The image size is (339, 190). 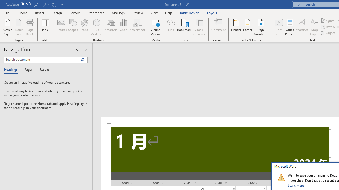 I want to click on WordArt, so click(x=302, y=27).